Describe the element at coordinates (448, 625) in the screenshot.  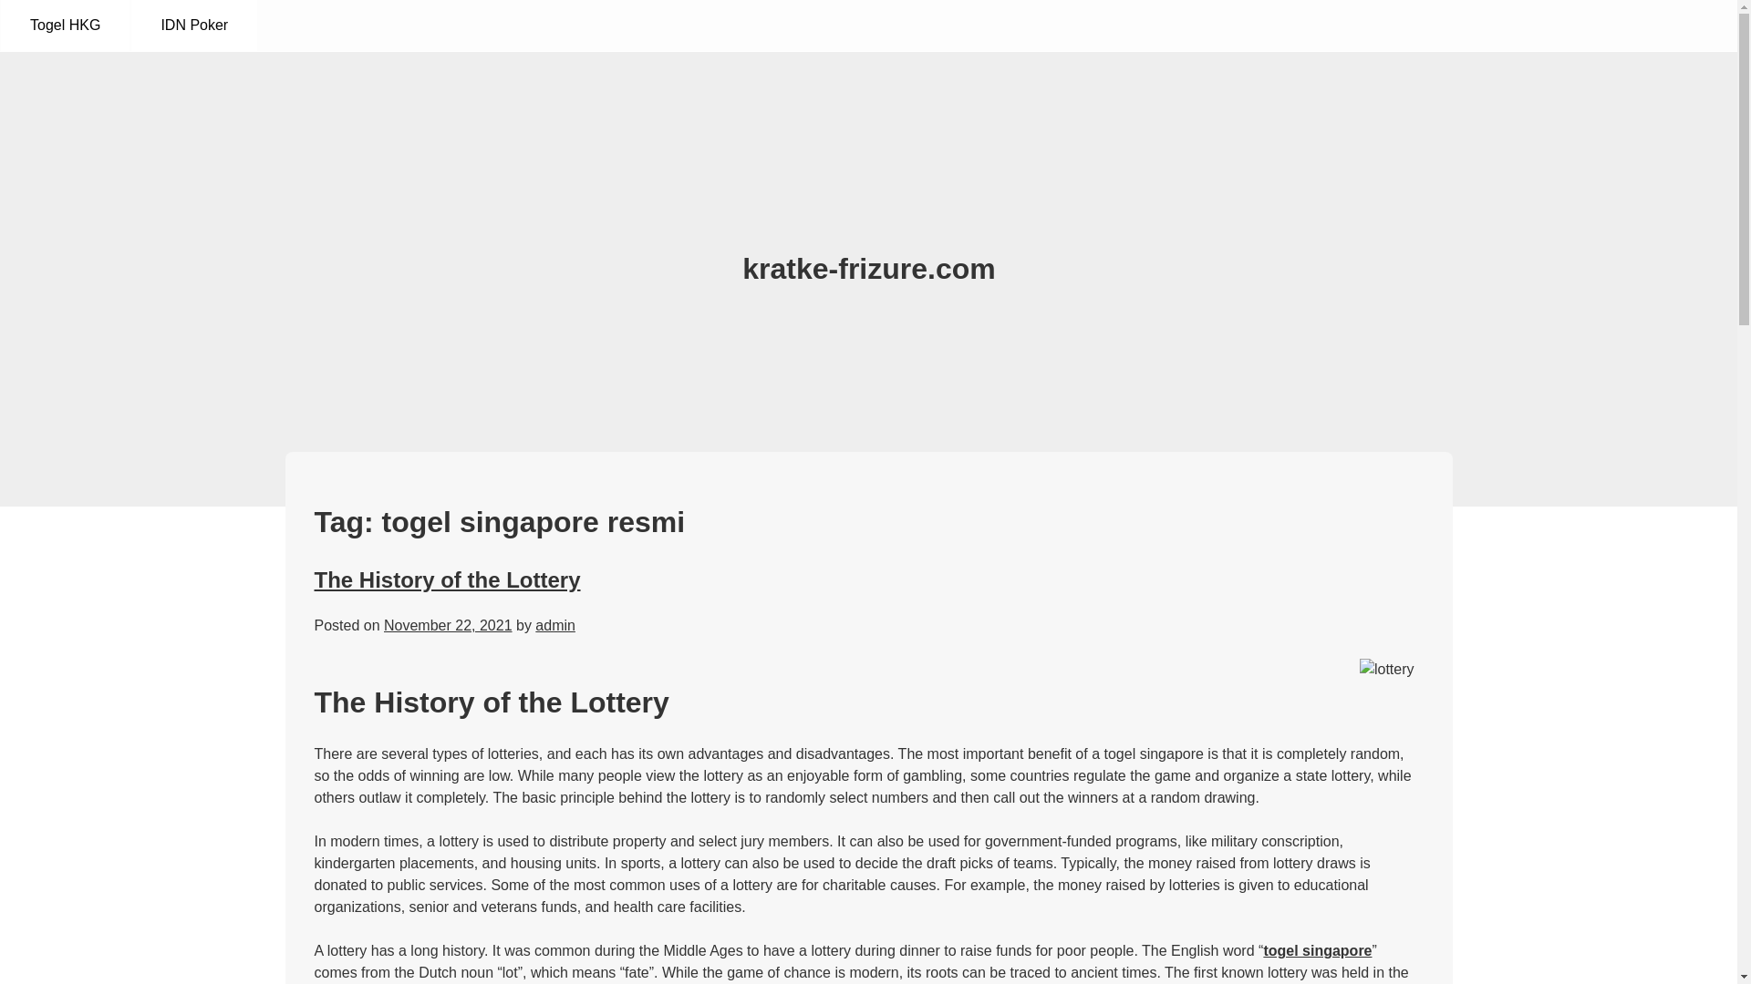
I see `November 22, 2021` at that location.